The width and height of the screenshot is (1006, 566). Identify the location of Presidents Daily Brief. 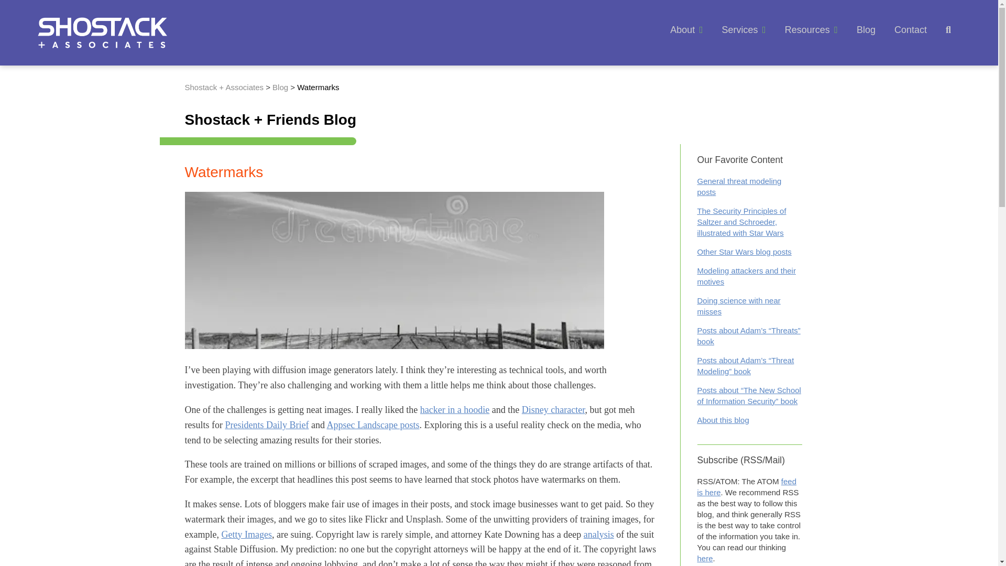
(266, 424).